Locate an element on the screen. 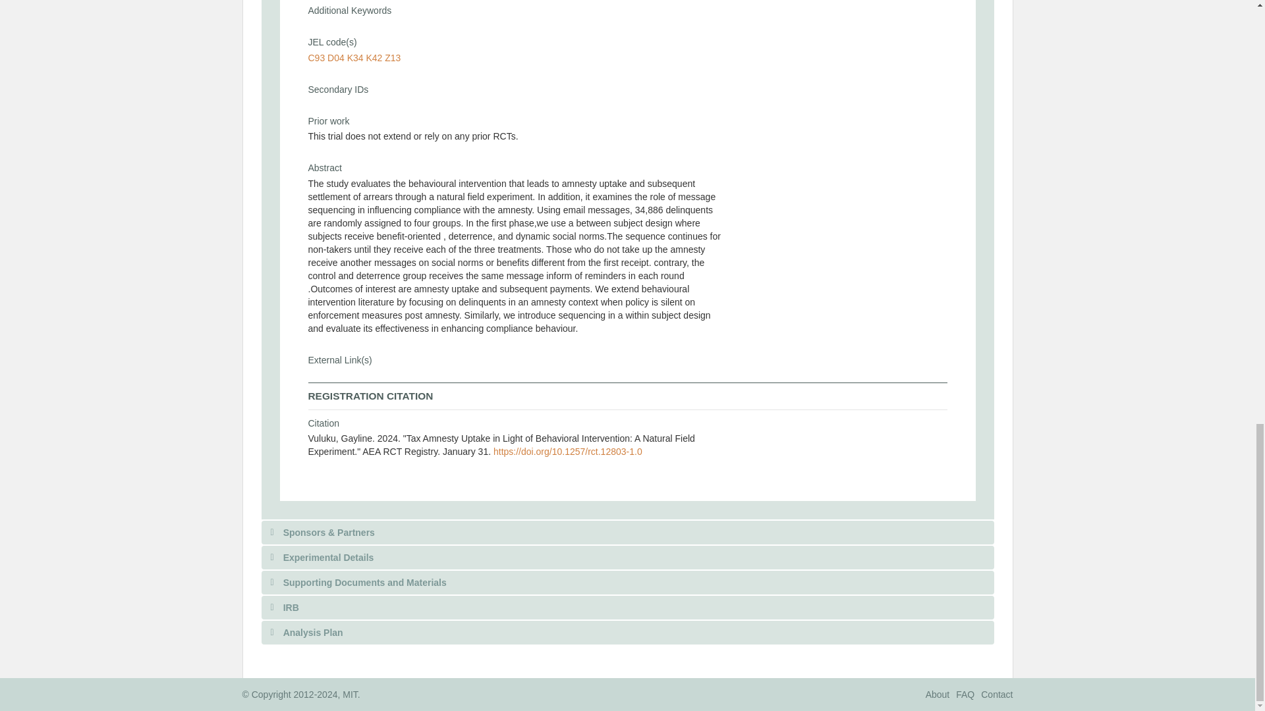 This screenshot has height=711, width=1265. Supporting Documents and Materials is located at coordinates (627, 582).